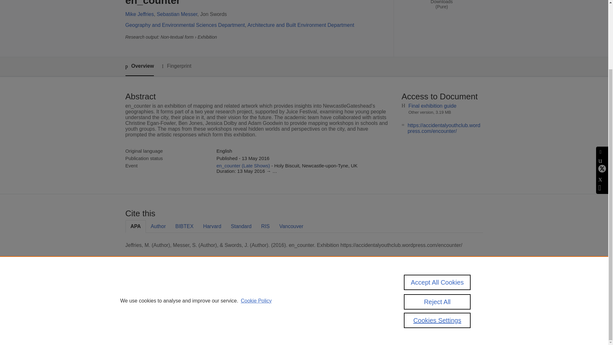  What do you see at coordinates (432, 106) in the screenshot?
I see `Final exhibition guide` at bounding box center [432, 106].